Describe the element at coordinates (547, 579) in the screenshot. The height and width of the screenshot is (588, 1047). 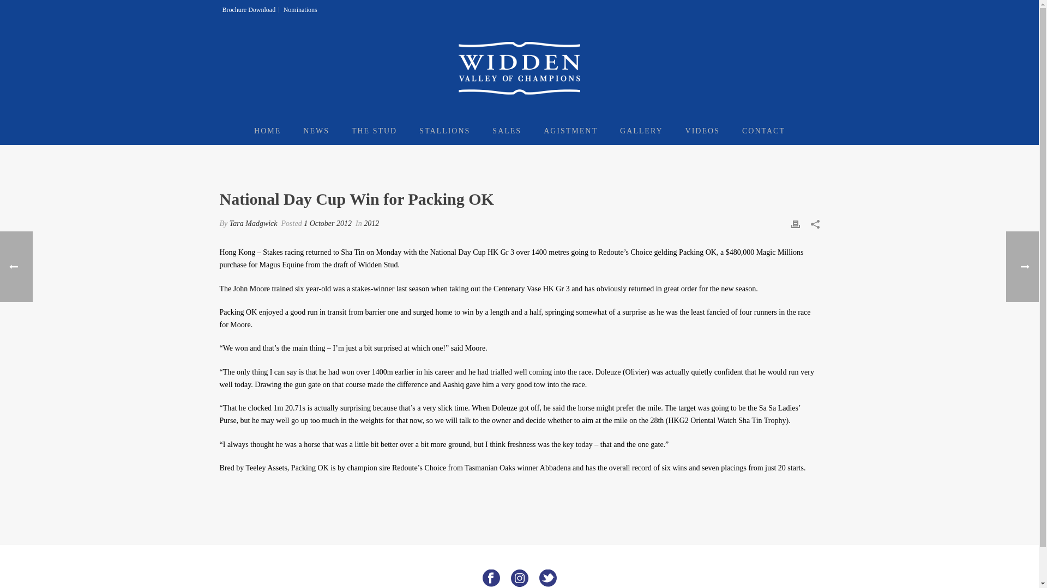
I see `Follow Us on twitter` at that location.